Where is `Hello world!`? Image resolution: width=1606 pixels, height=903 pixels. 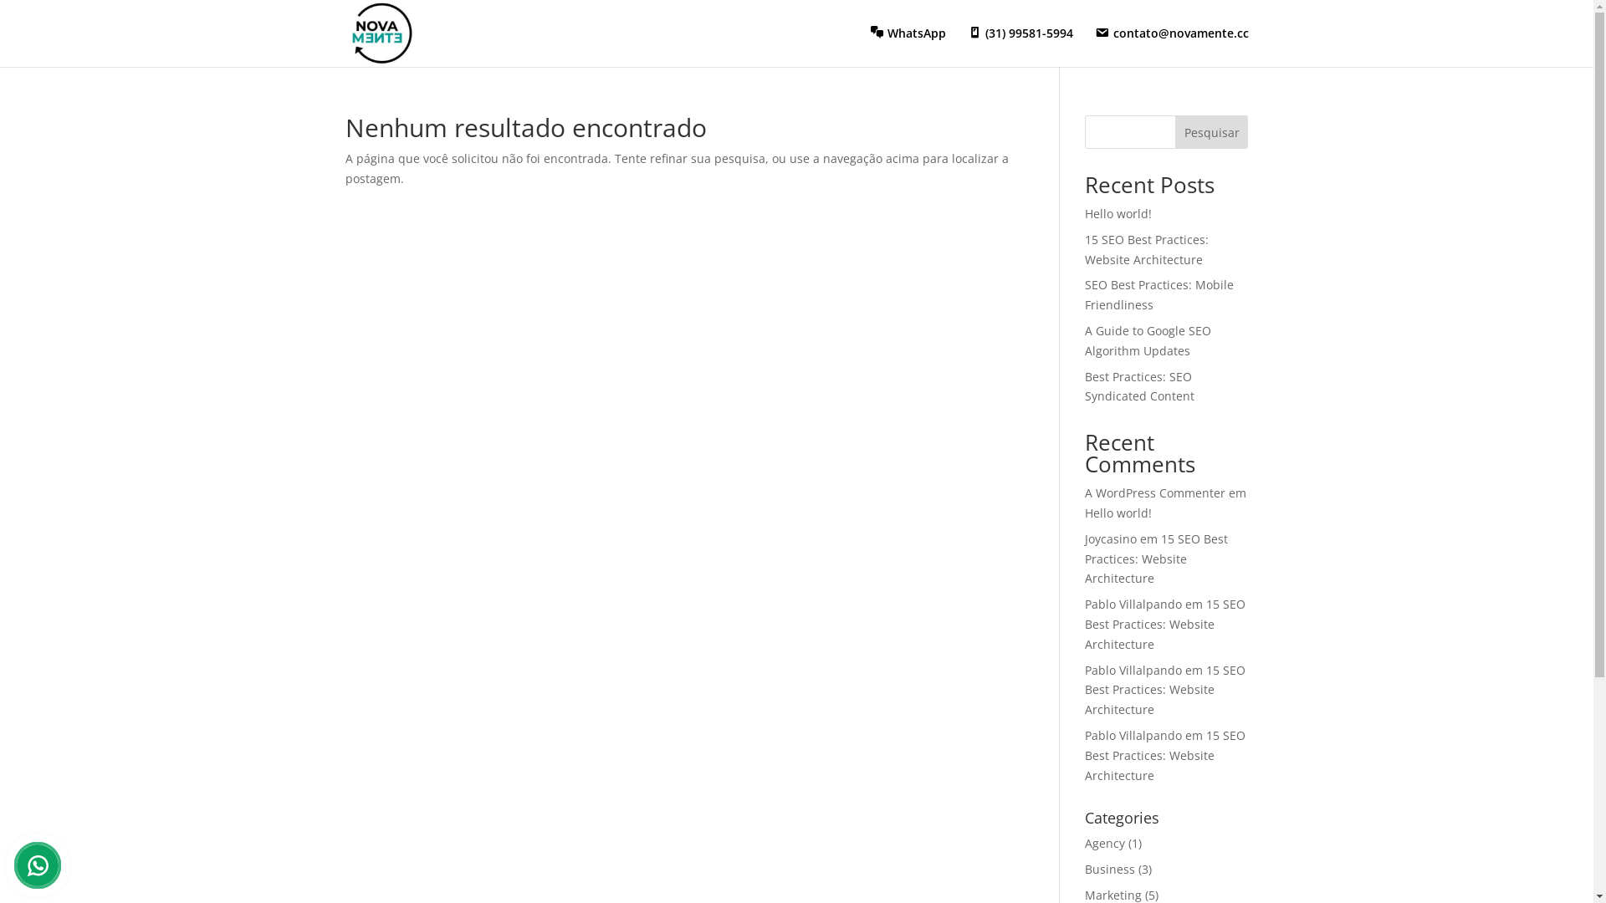 Hello world! is located at coordinates (1118, 214).